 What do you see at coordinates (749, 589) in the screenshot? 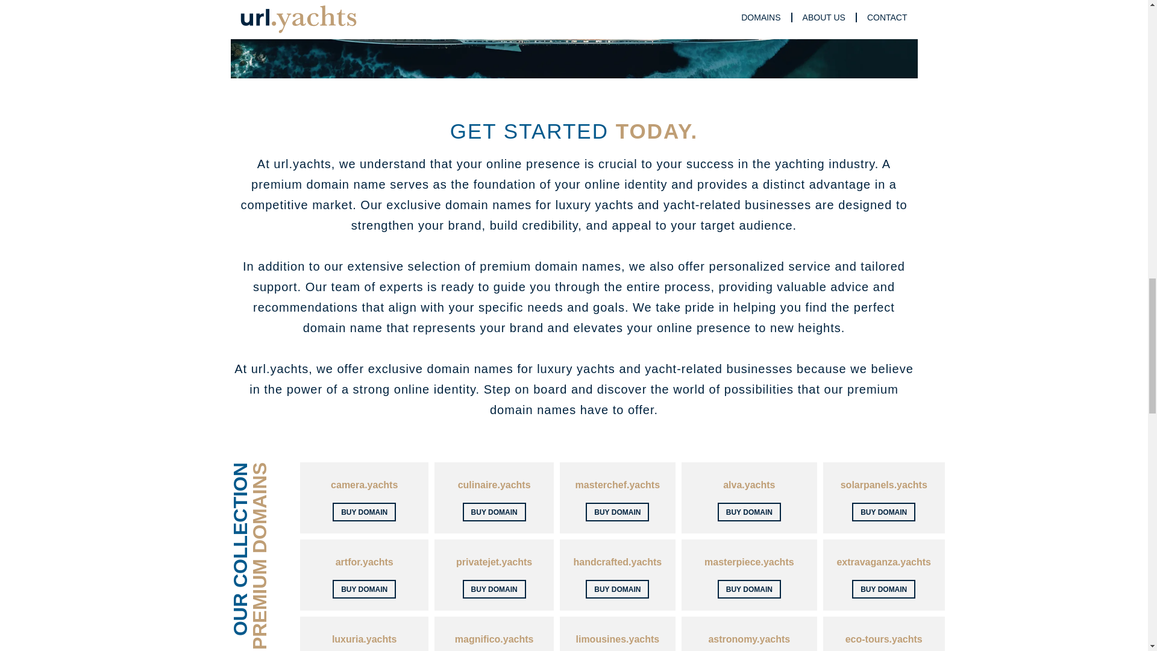
I see `BUY DOMAIN` at bounding box center [749, 589].